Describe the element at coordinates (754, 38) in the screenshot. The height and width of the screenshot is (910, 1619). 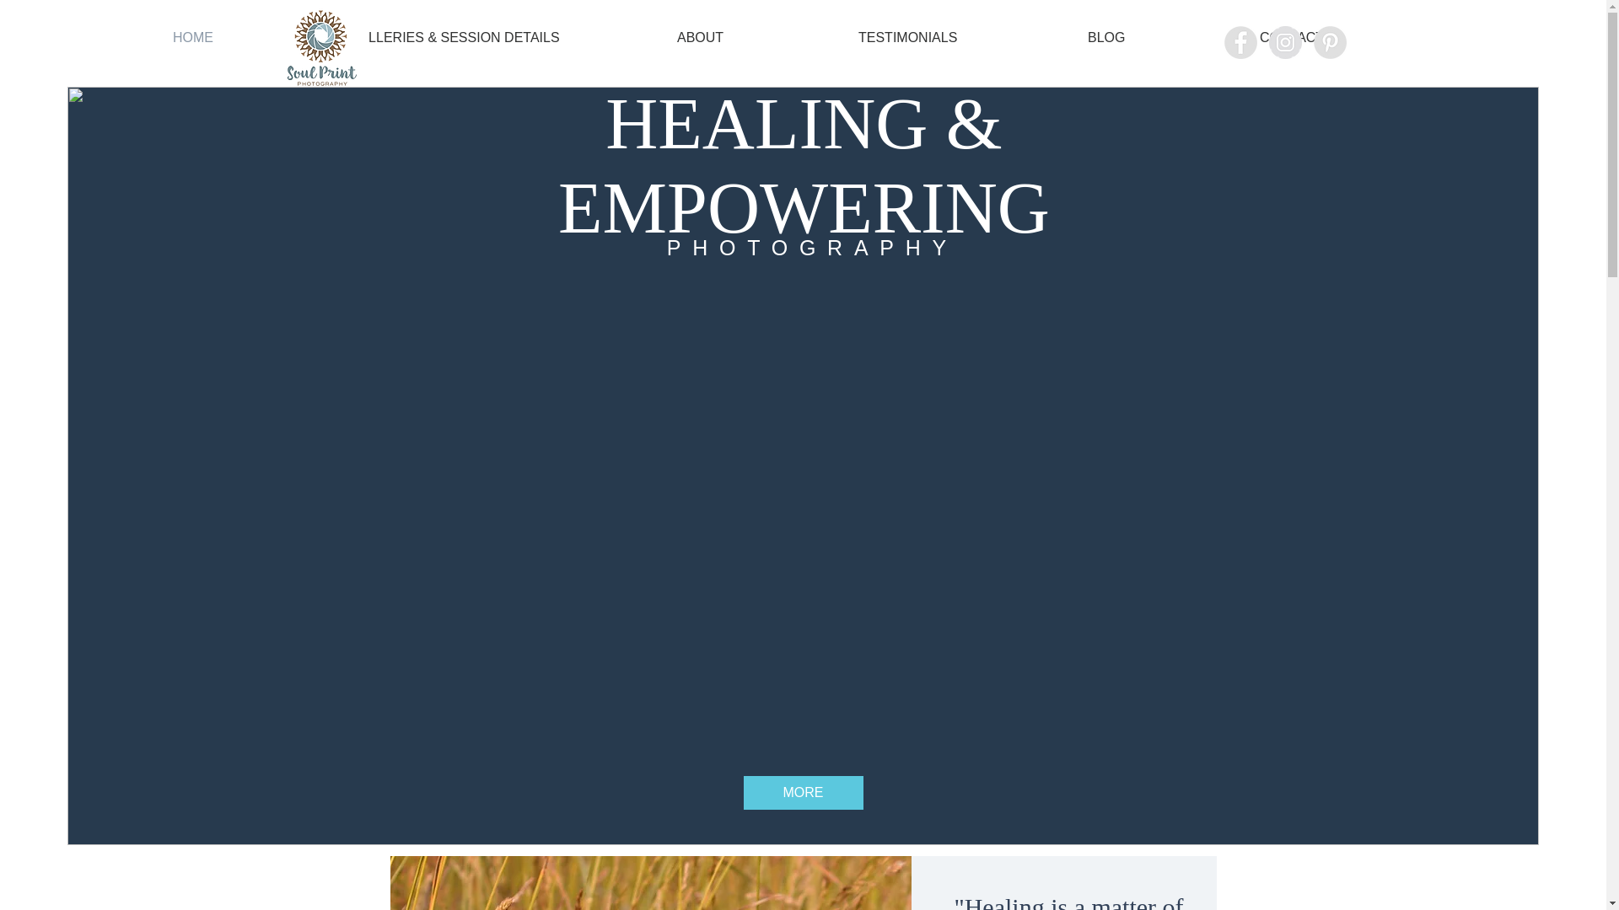
I see `ABOUT` at that location.